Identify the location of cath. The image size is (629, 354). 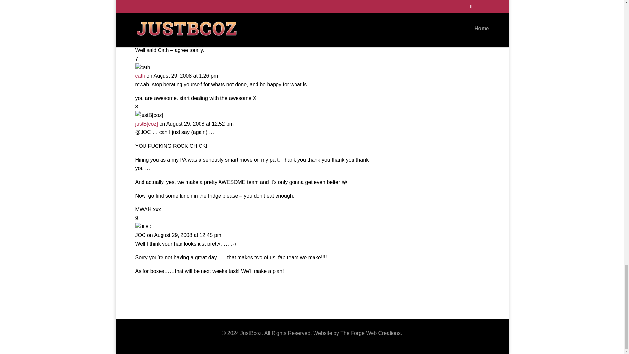
(140, 75).